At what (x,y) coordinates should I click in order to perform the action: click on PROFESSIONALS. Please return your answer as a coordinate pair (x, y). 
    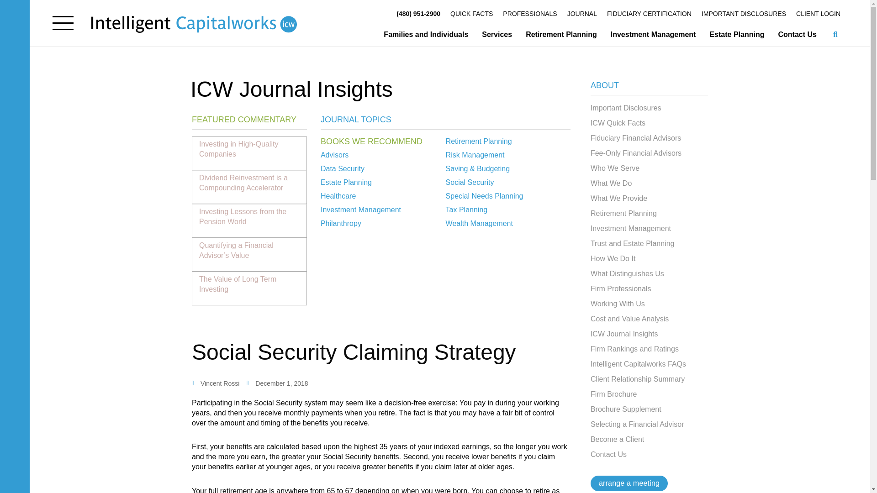
    Looking at the image, I should click on (530, 14).